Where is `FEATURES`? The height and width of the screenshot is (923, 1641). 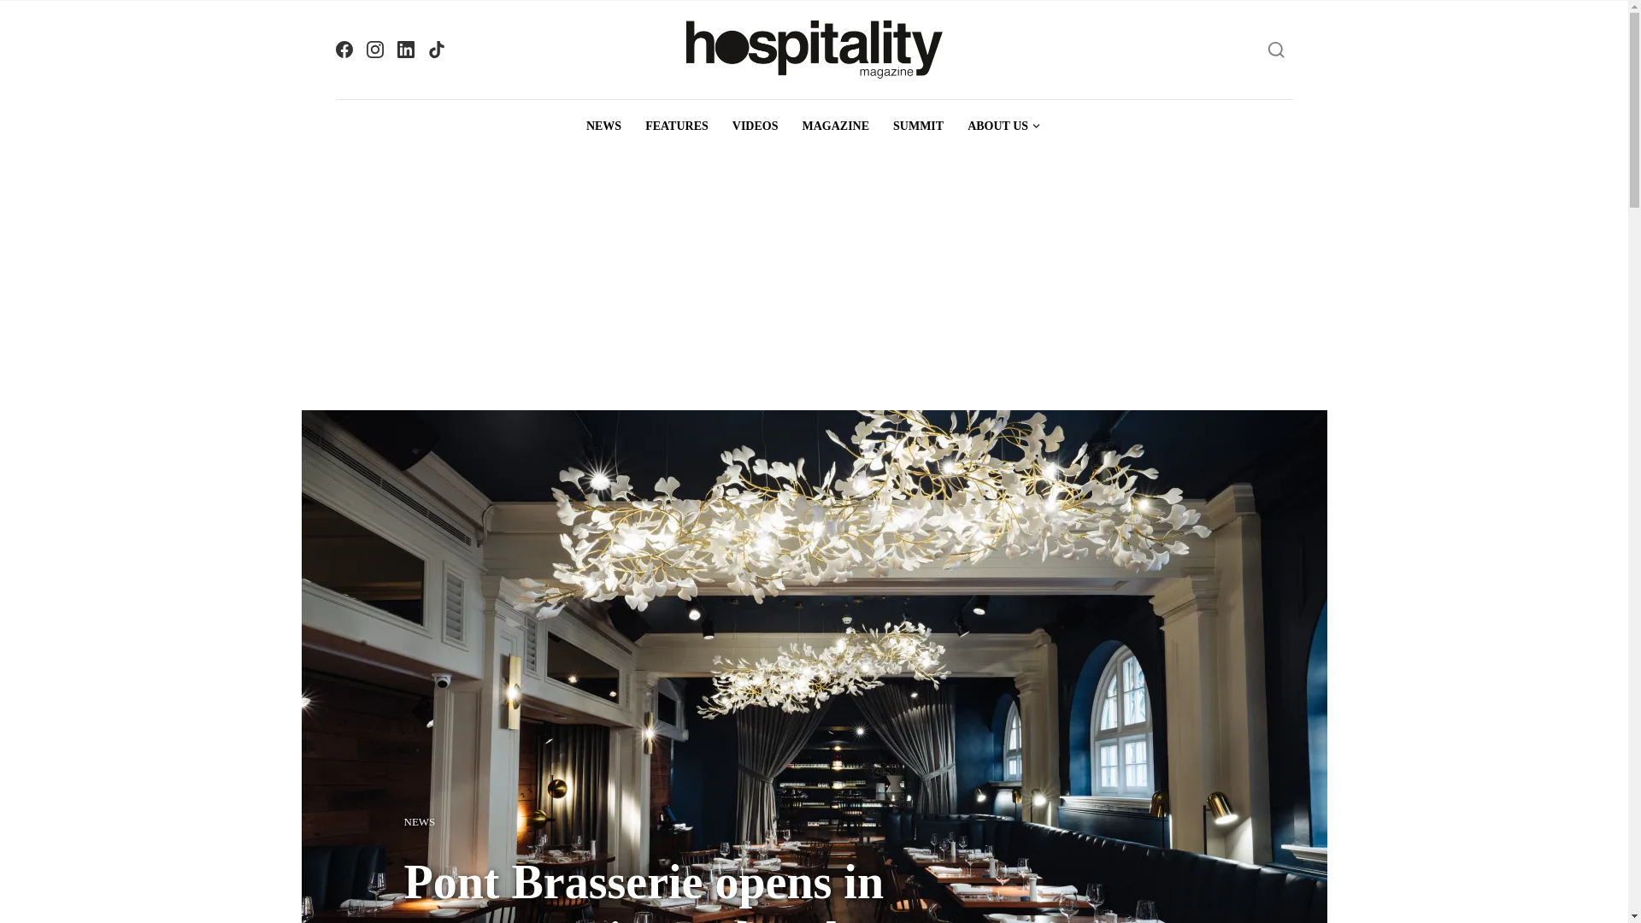 FEATURES is located at coordinates (677, 126).